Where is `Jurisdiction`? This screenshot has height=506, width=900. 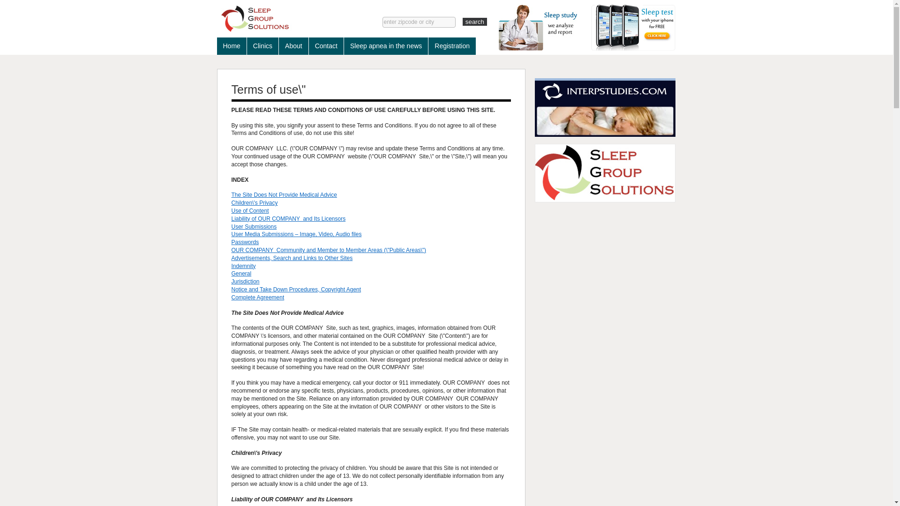 Jurisdiction is located at coordinates (246, 282).